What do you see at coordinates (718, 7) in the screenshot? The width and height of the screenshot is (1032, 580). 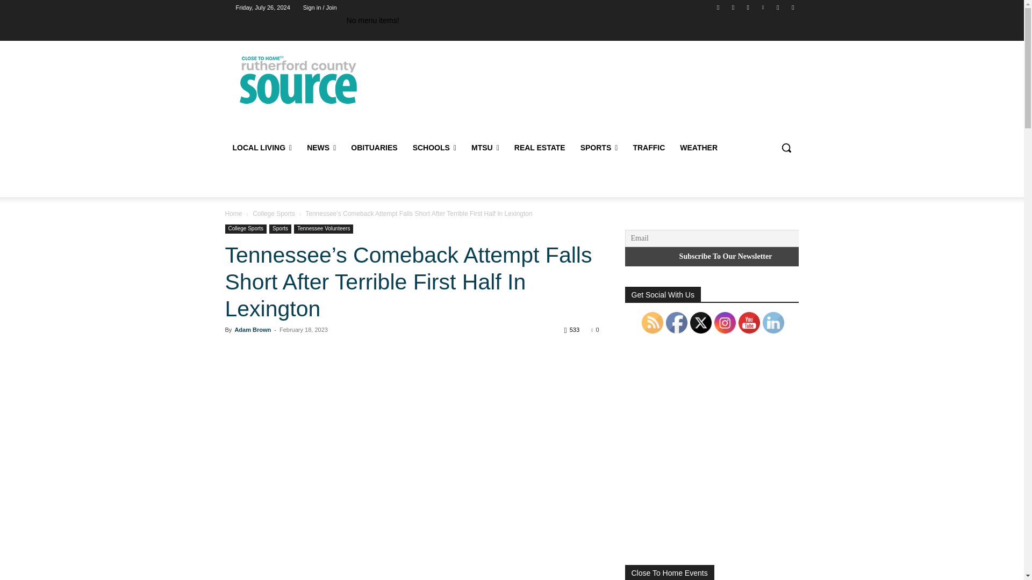 I see `Facebook` at bounding box center [718, 7].